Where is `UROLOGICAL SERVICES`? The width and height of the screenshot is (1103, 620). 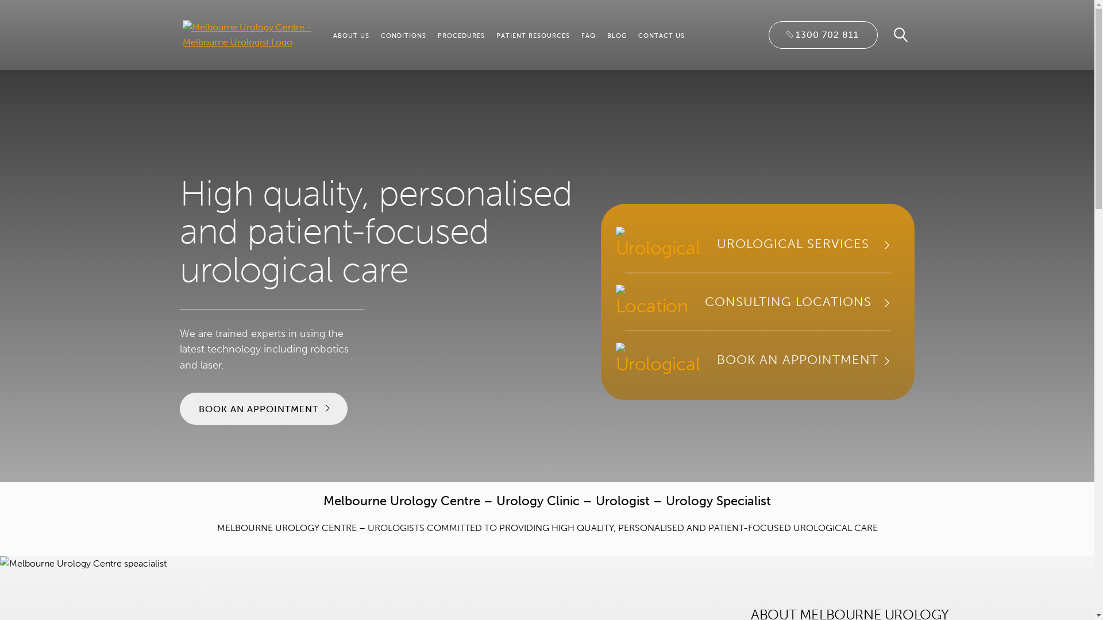 UROLOGICAL SERVICES is located at coordinates (758, 244).